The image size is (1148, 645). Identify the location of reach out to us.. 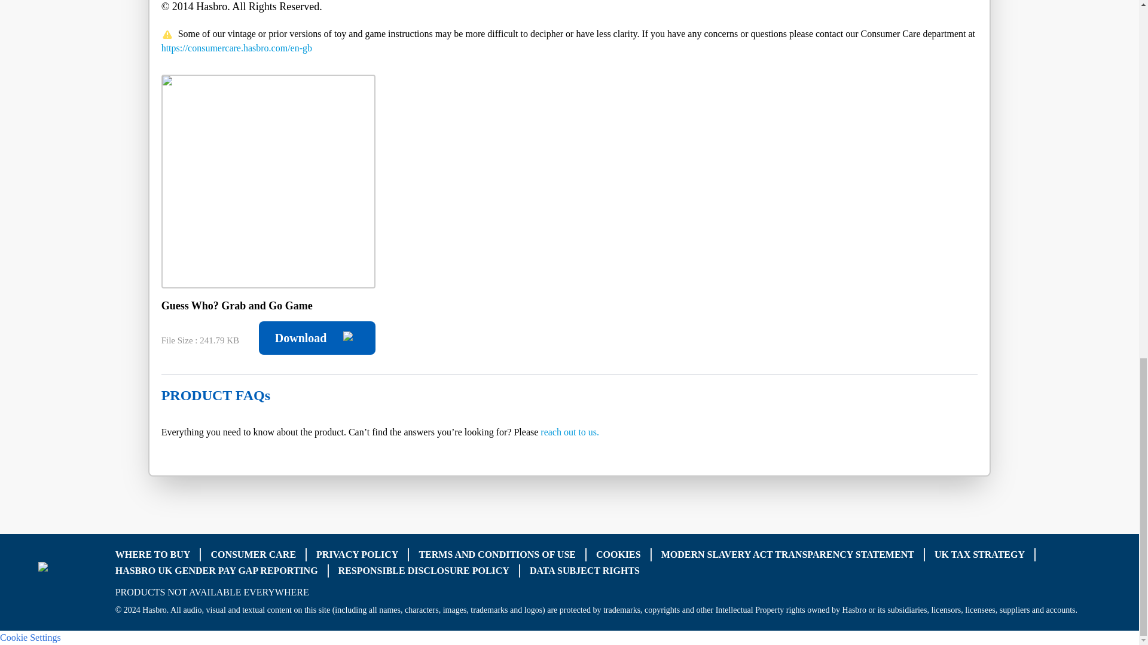
(570, 432).